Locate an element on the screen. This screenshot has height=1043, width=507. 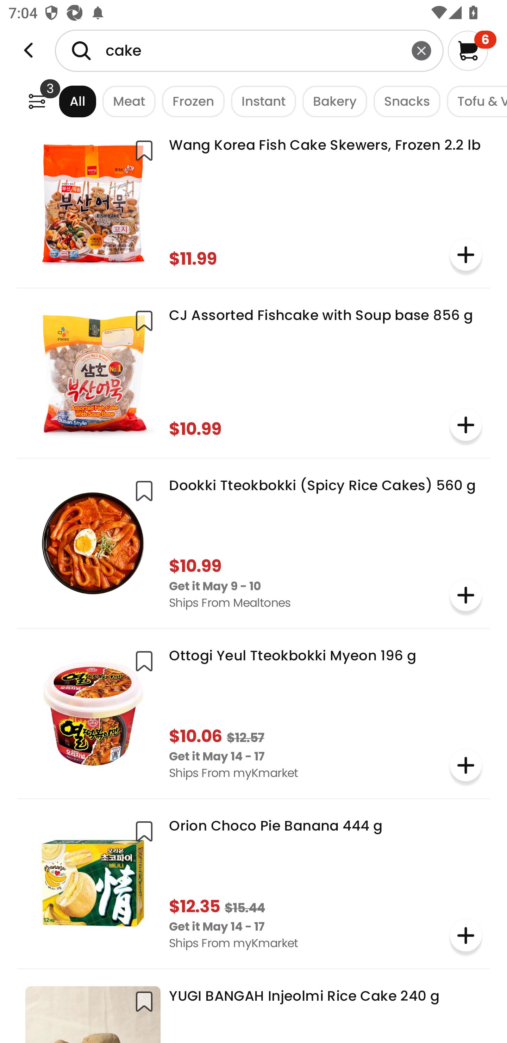
Bakery is located at coordinates (331, 101).